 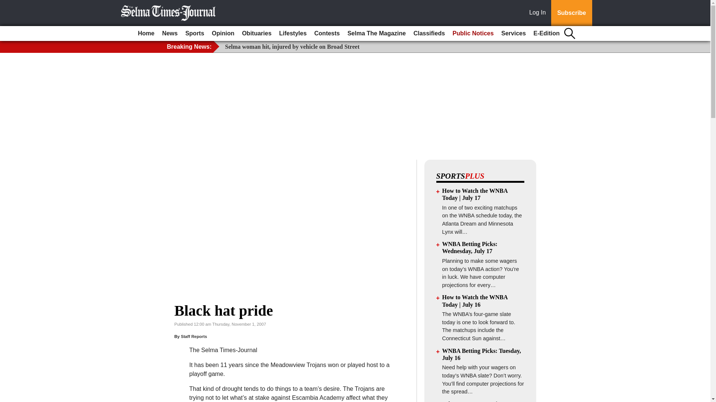 What do you see at coordinates (547, 33) in the screenshot?
I see `E-Edition` at bounding box center [547, 33].